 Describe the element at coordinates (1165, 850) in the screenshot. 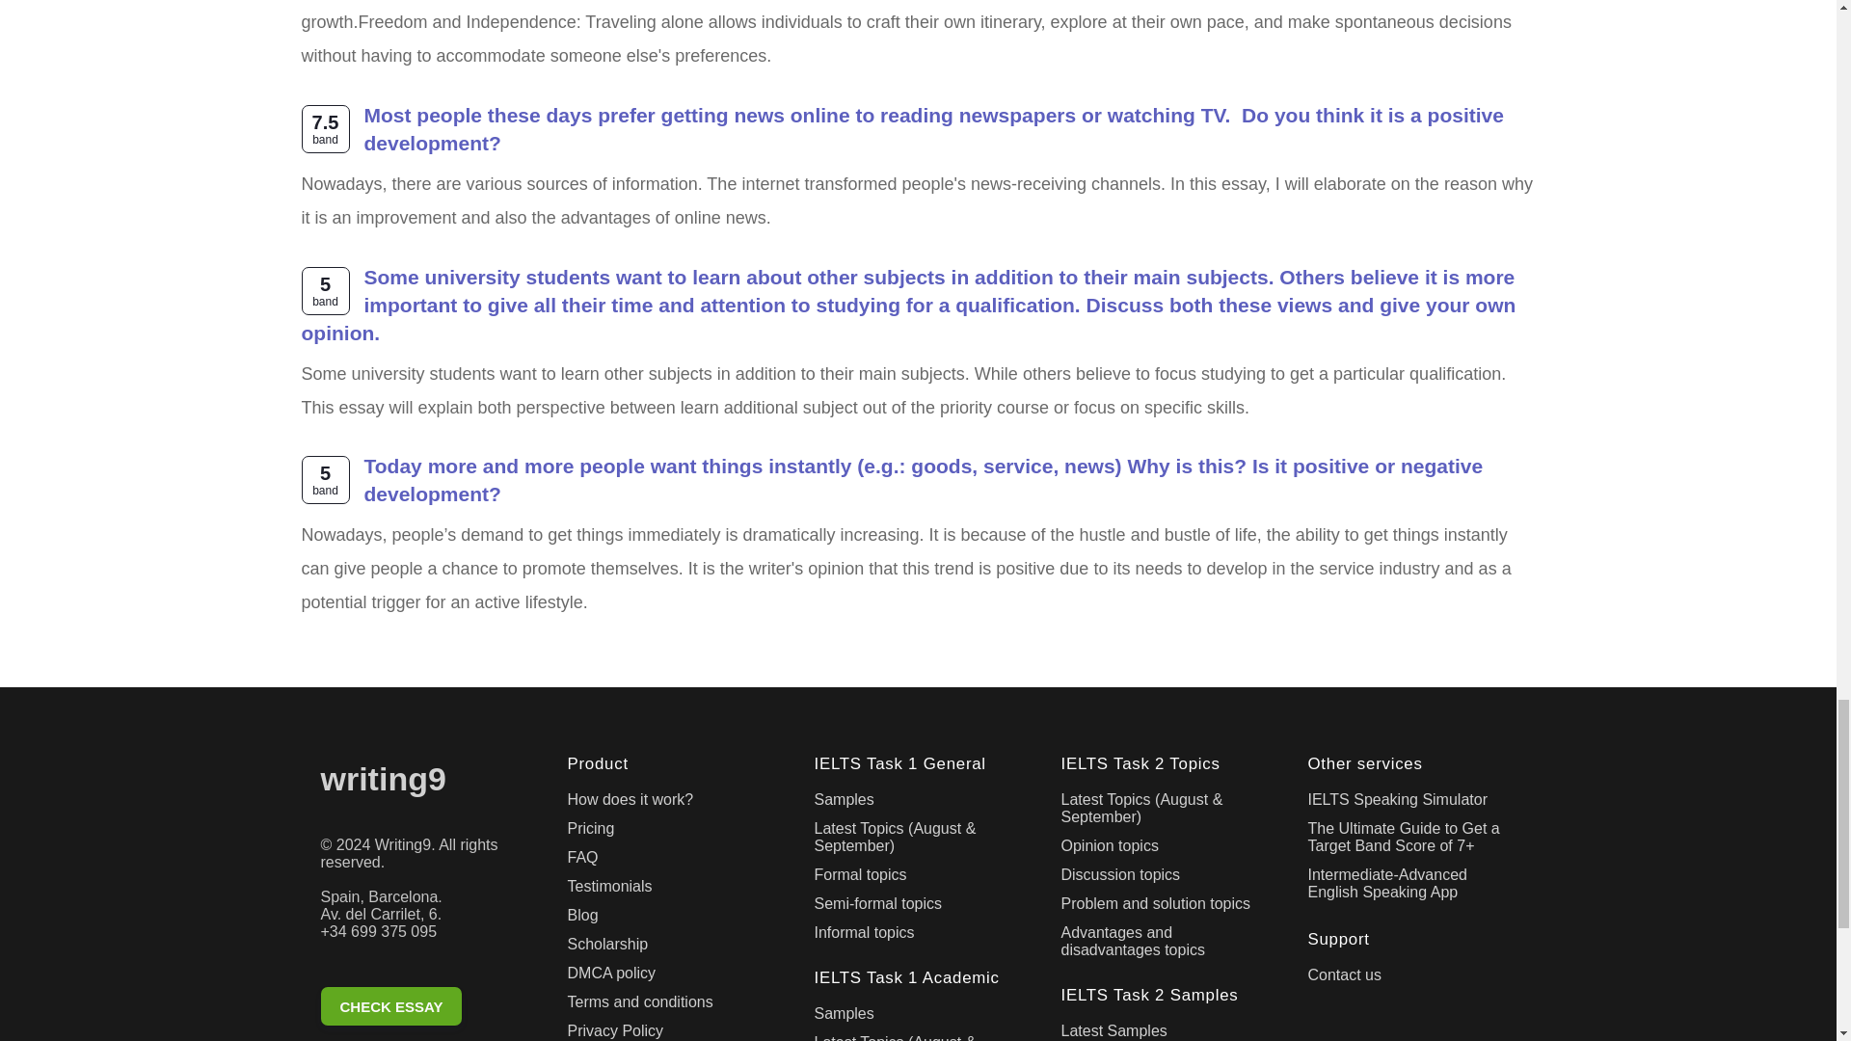

I see `IELTS Task 2 Opinion topics` at that location.